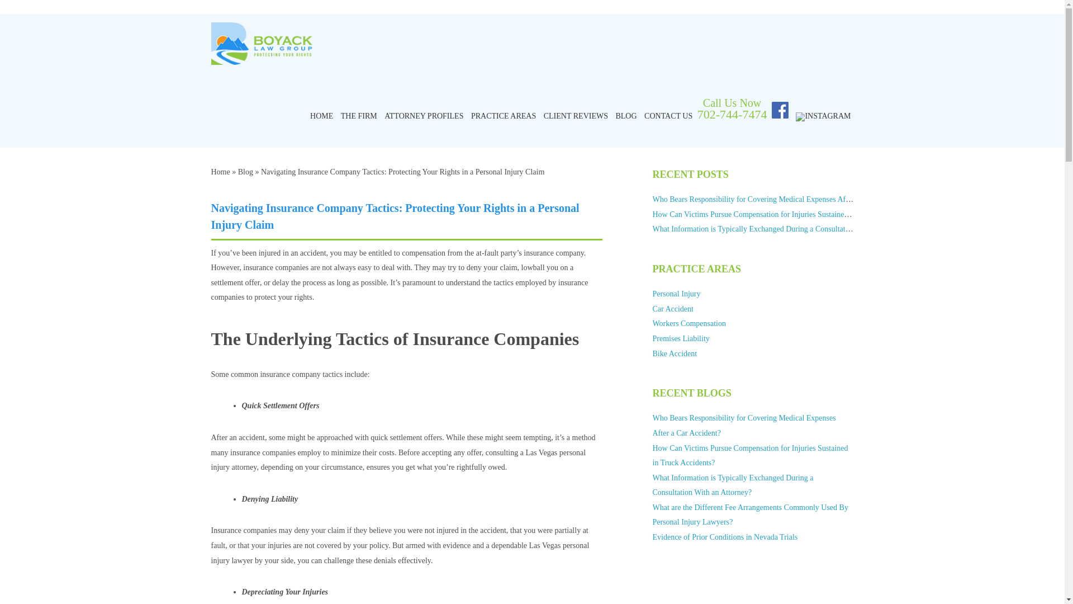 Image resolution: width=1073 pixels, height=604 pixels. I want to click on PRACTICE AREAS, so click(503, 116).